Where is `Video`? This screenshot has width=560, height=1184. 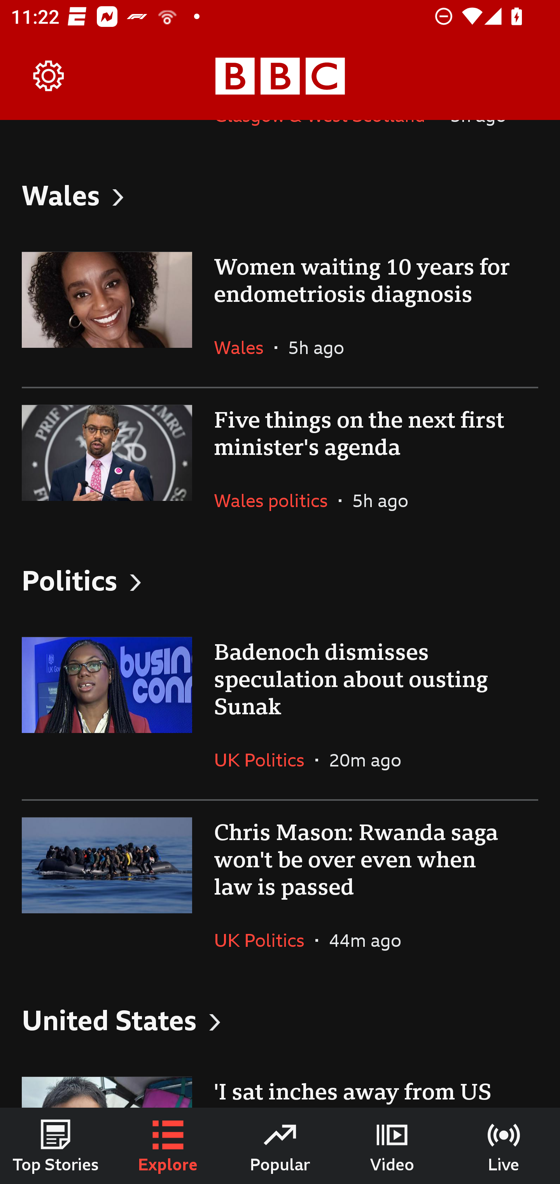 Video is located at coordinates (392, 1146).